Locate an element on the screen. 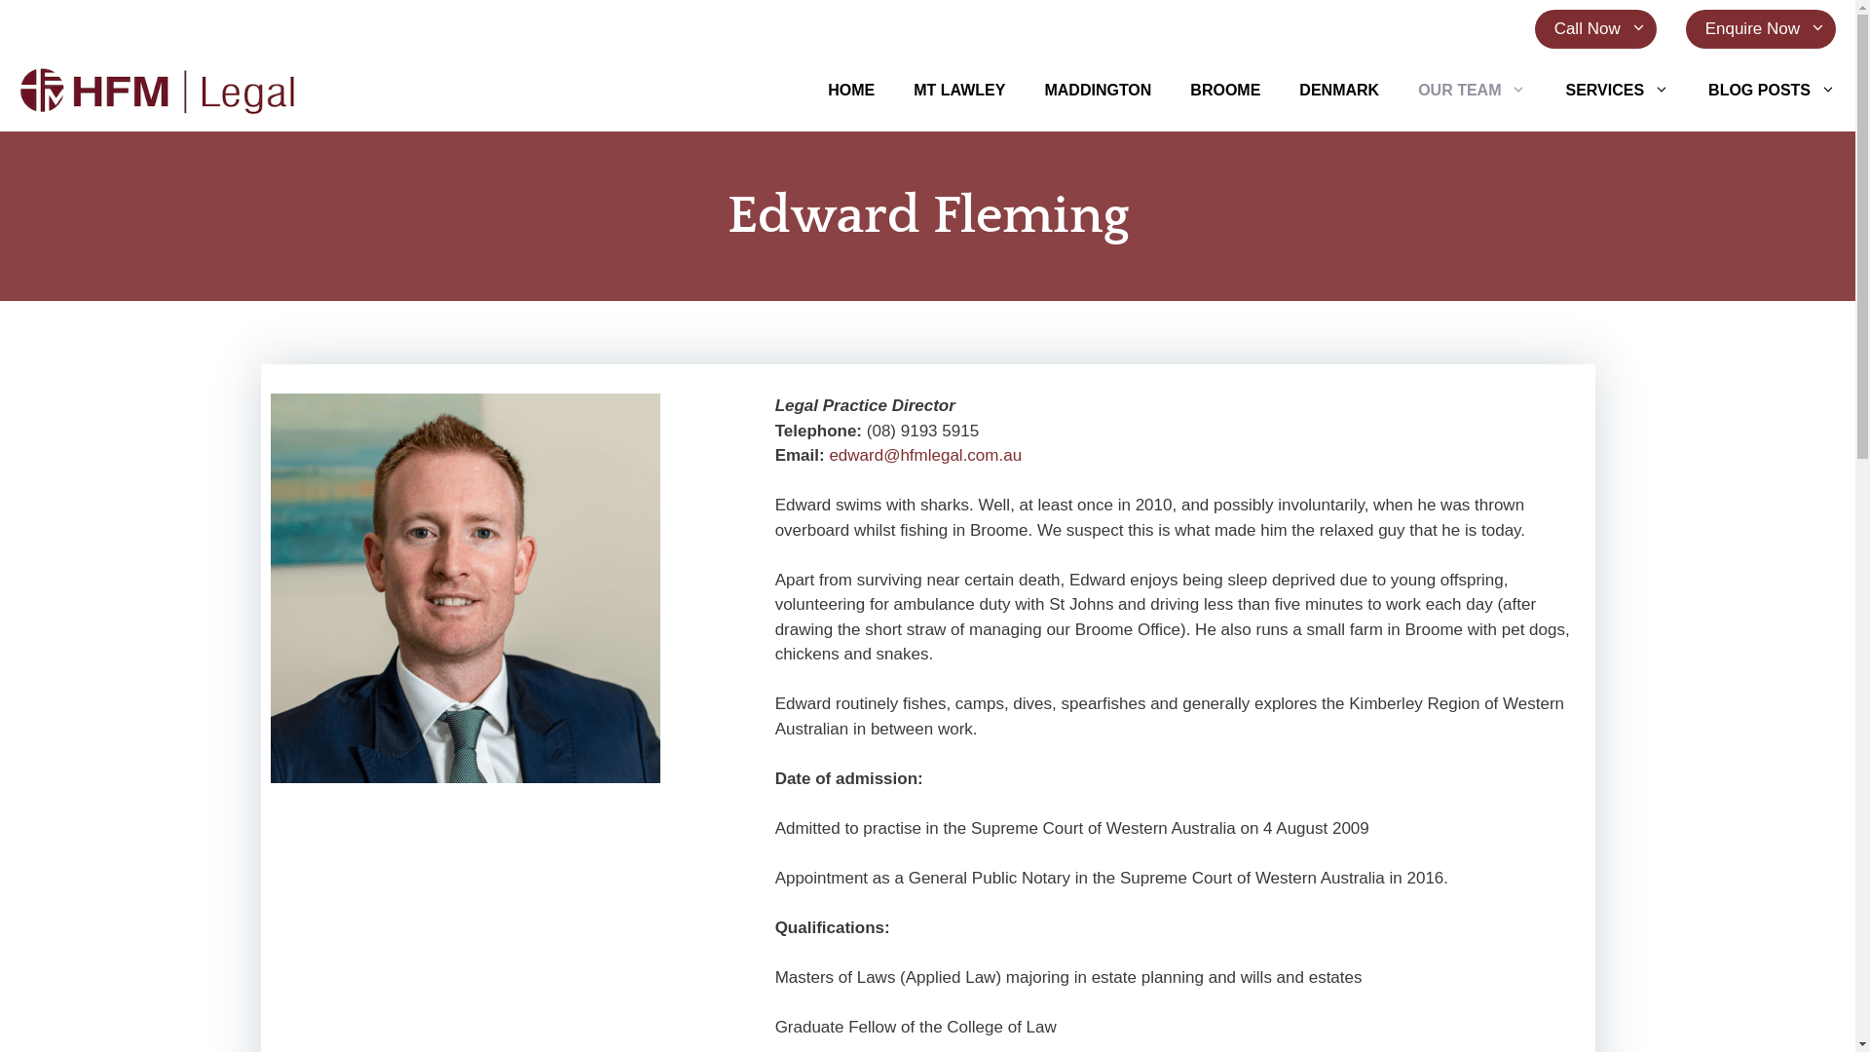 Image resolution: width=1870 pixels, height=1052 pixels. BROOME is located at coordinates (1225, 90).